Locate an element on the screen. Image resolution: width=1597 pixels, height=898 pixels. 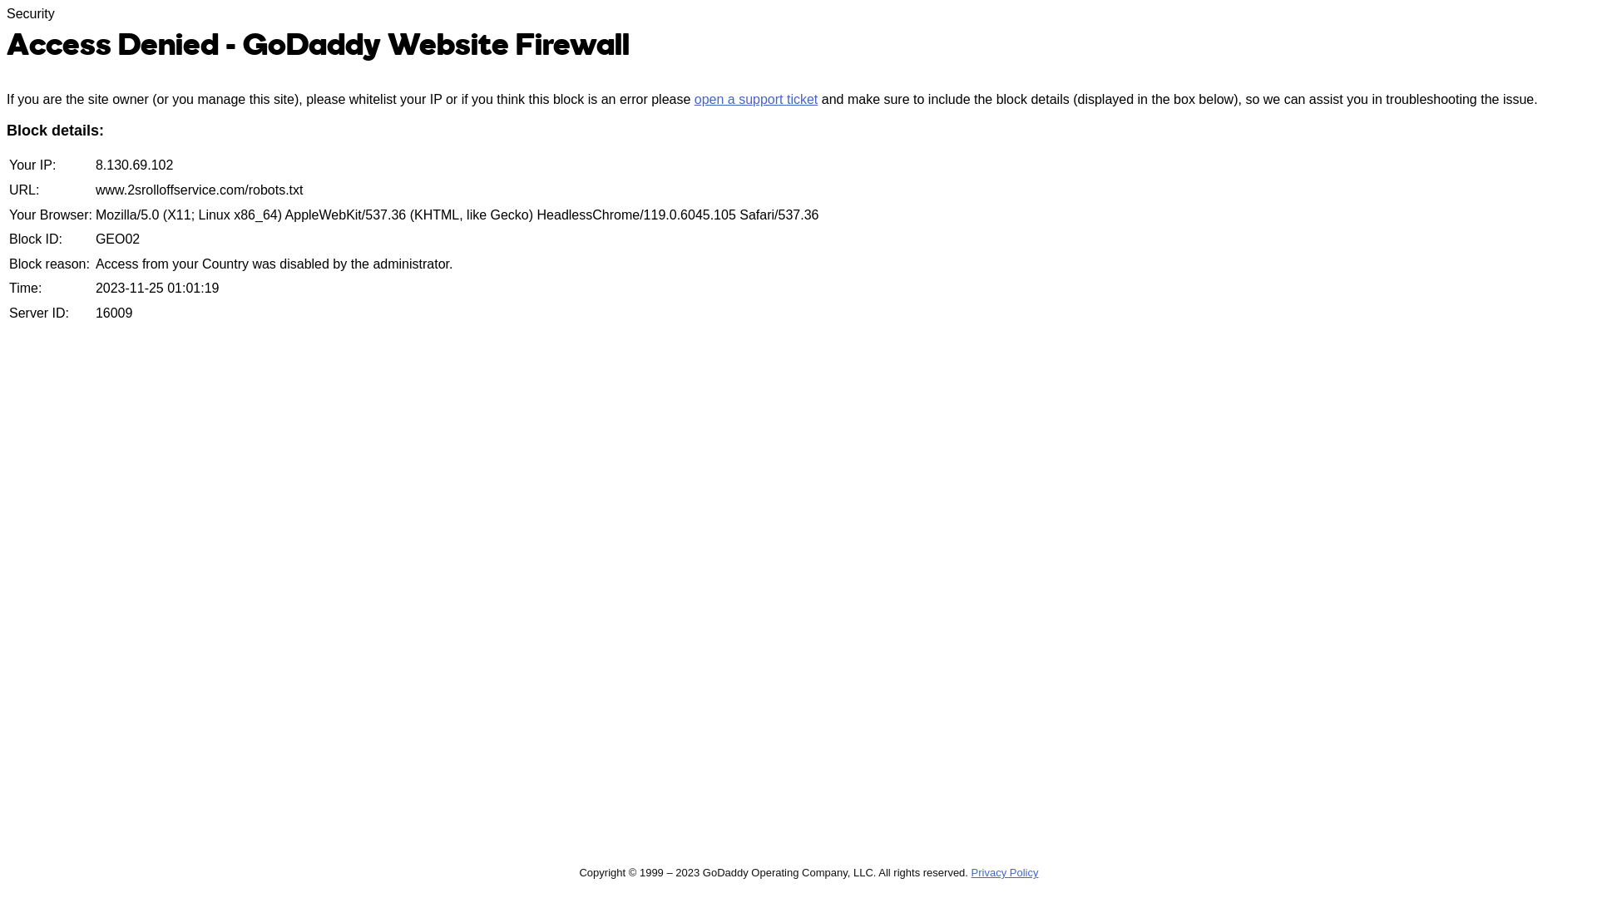
Privacy Policy is located at coordinates (1005, 873).